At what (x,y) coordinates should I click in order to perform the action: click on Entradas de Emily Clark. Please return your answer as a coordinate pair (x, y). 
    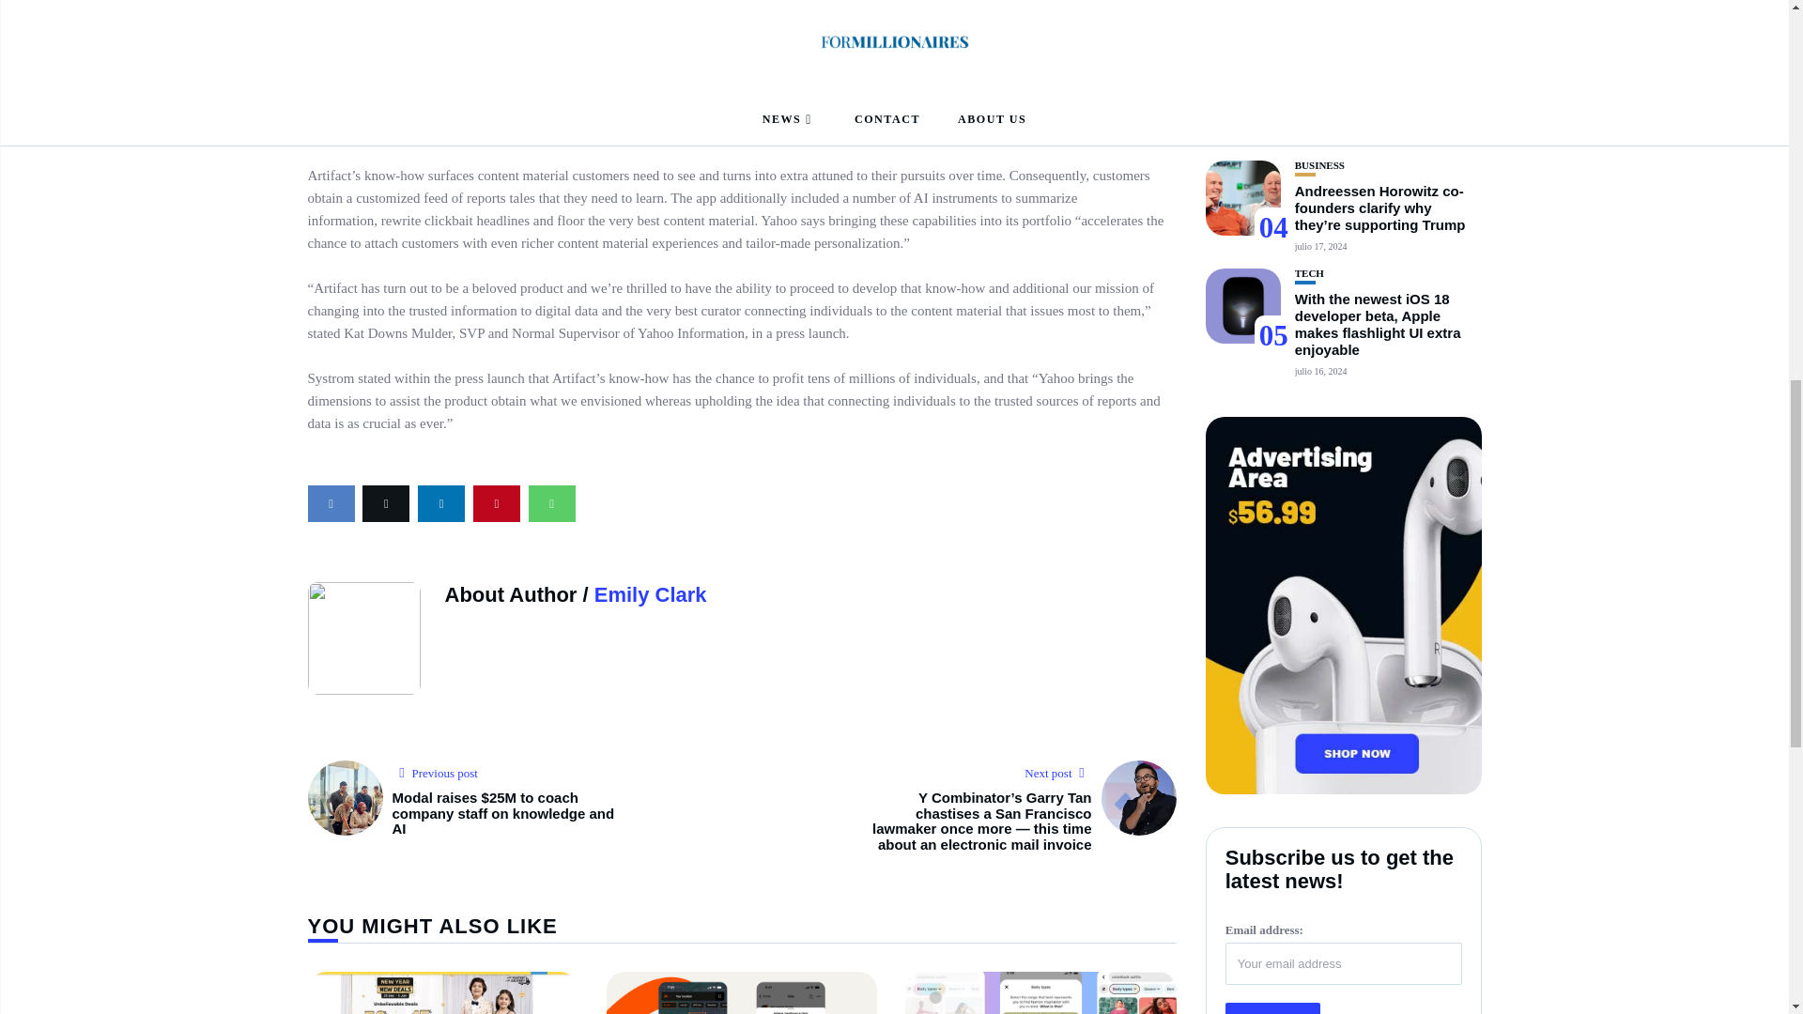
    Looking at the image, I should click on (650, 594).